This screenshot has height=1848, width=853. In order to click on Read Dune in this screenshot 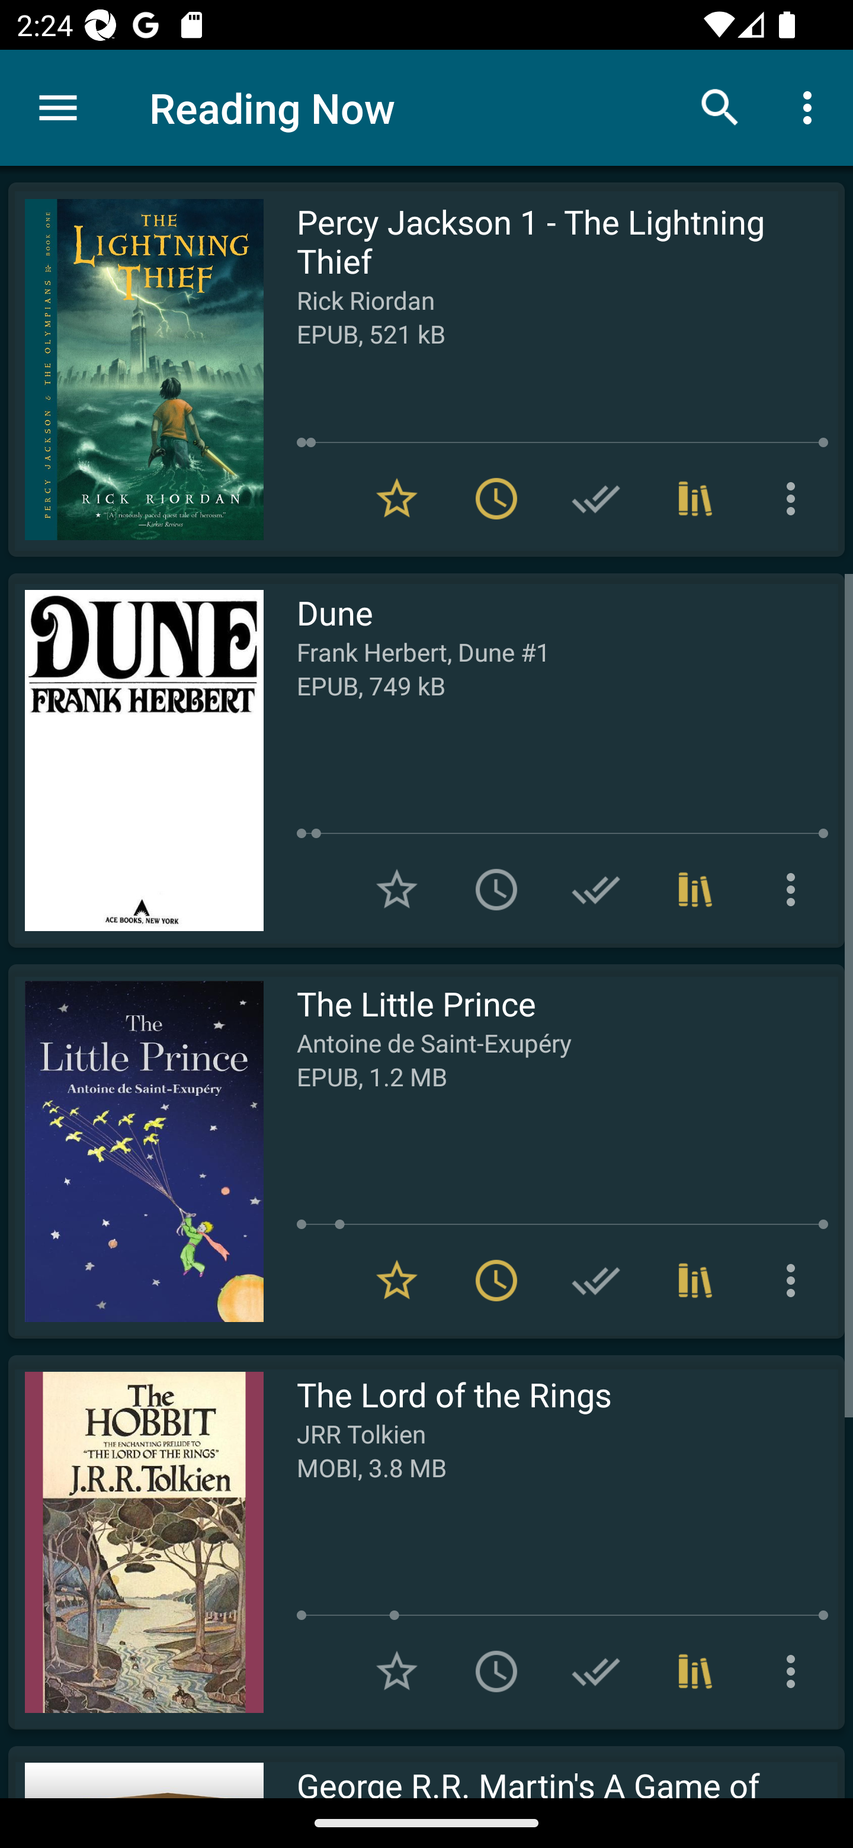, I will do `click(136, 761)`.